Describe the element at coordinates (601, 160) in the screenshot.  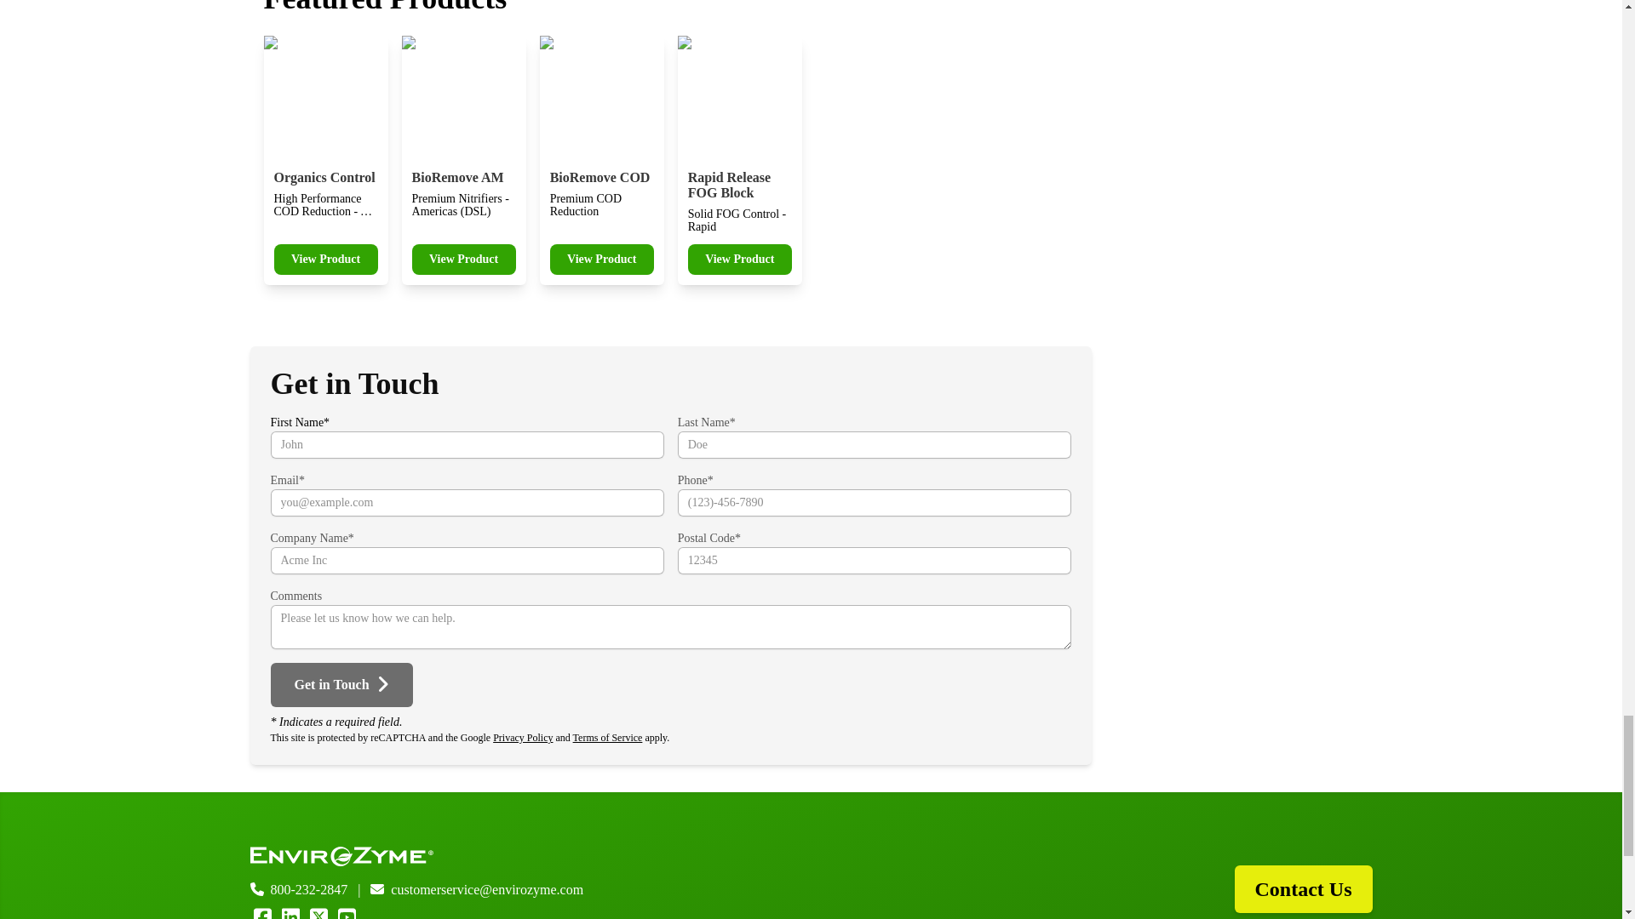
I see `Get in Touch` at that location.